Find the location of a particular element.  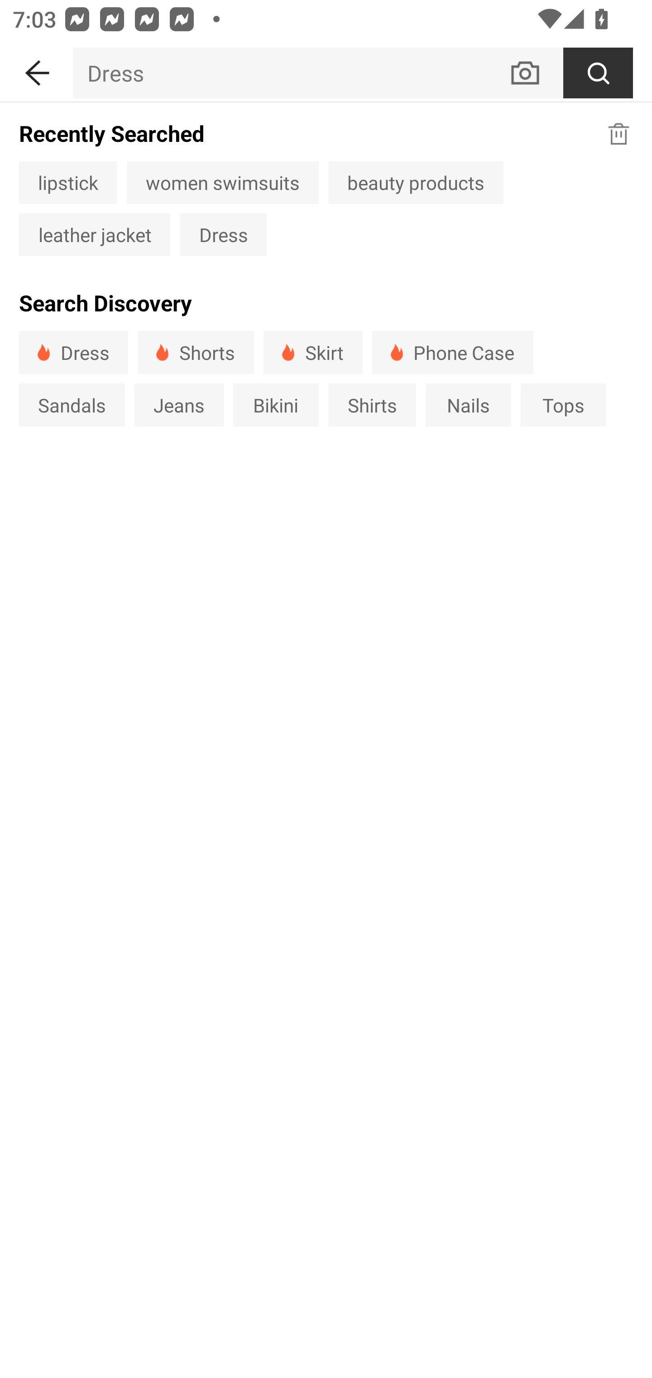

Phone Case is located at coordinates (453, 352).